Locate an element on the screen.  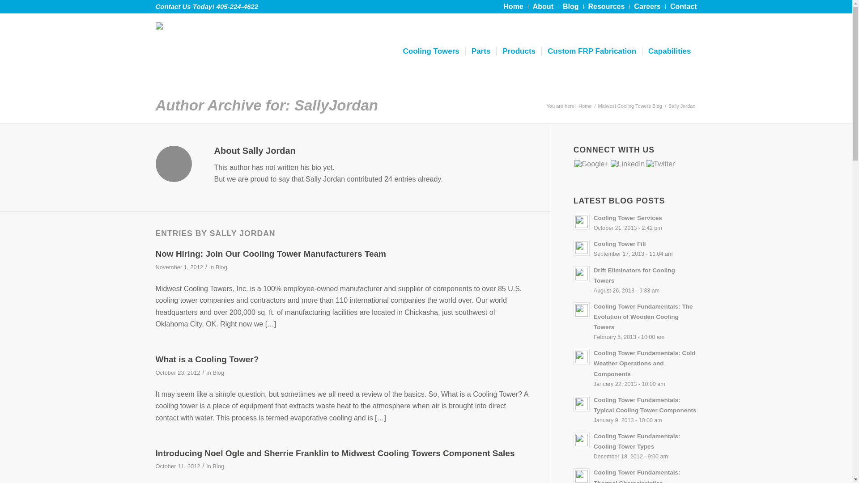
Contact is located at coordinates (683, 7).